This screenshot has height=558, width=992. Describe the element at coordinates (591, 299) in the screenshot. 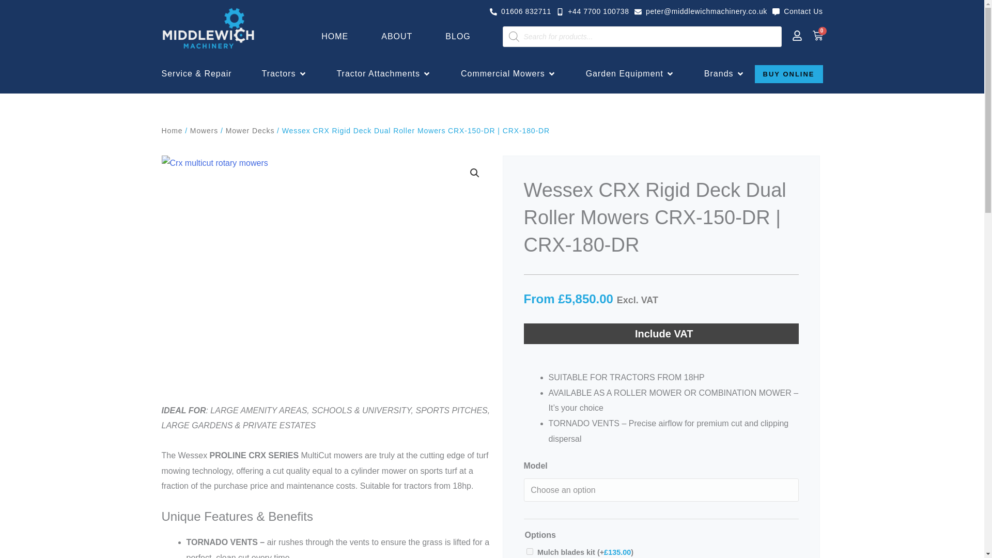

I see `01606 832711` at that location.